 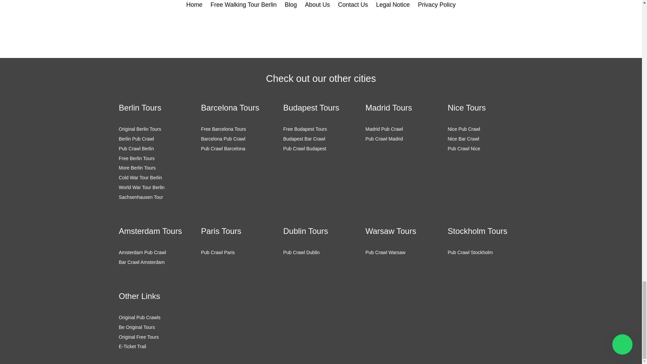 I want to click on Pub Crawl Berlin, so click(x=136, y=149).